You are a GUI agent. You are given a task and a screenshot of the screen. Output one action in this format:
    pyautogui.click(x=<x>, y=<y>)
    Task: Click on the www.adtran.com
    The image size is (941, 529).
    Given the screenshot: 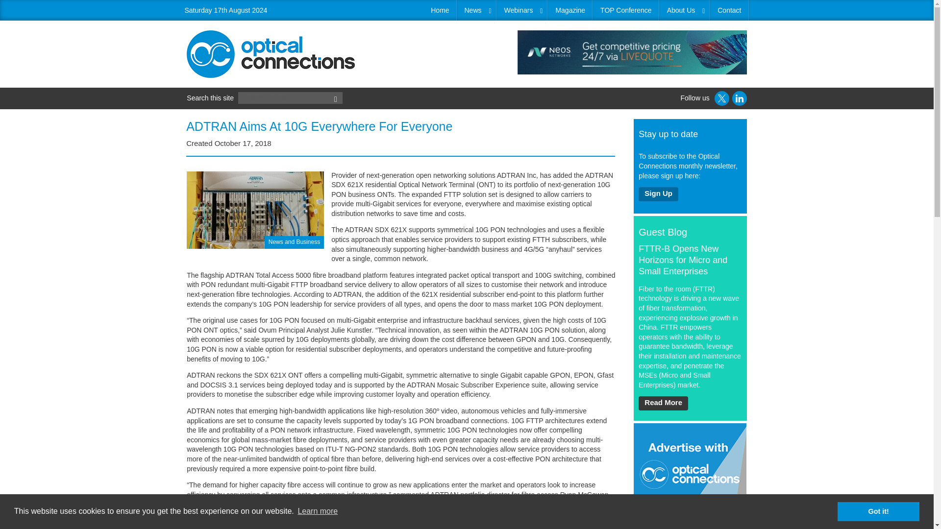 What is the action you would take?
    pyautogui.click(x=293, y=527)
    